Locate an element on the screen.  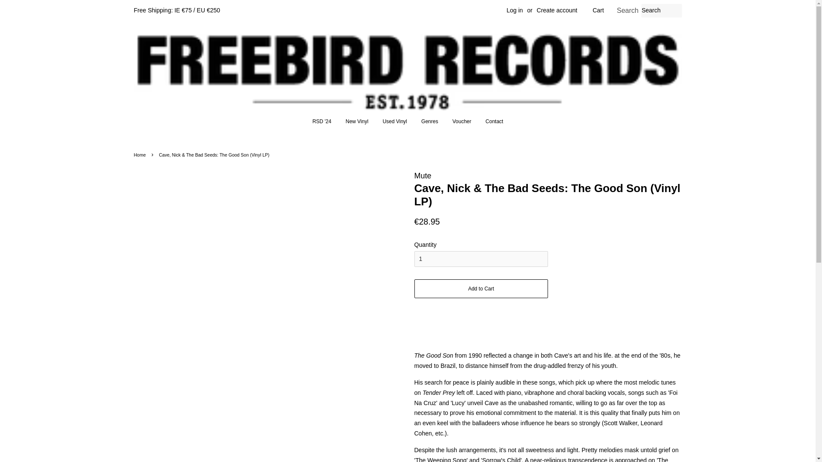
Search is located at coordinates (628, 11).